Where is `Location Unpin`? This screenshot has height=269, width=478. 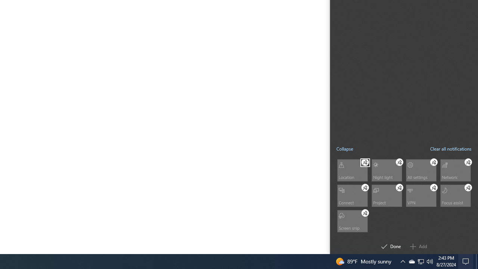
Location Unpin is located at coordinates (386, 170).